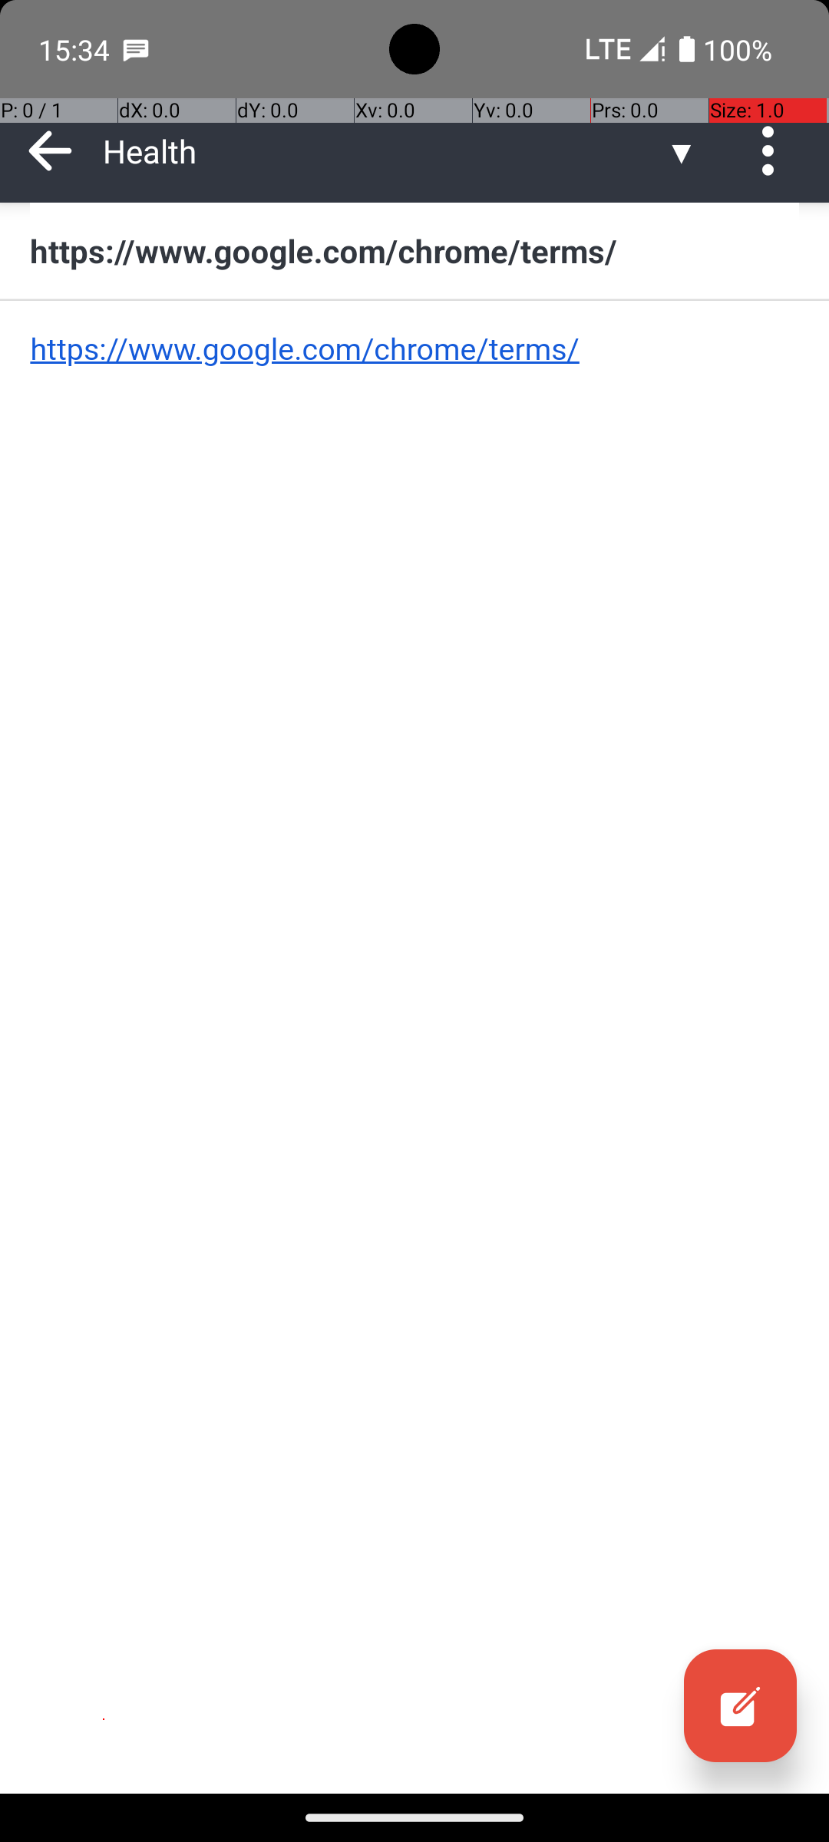 This screenshot has height=1842, width=829. What do you see at coordinates (414, 250) in the screenshot?
I see `https://www.google.com/chrome/terms/` at bounding box center [414, 250].